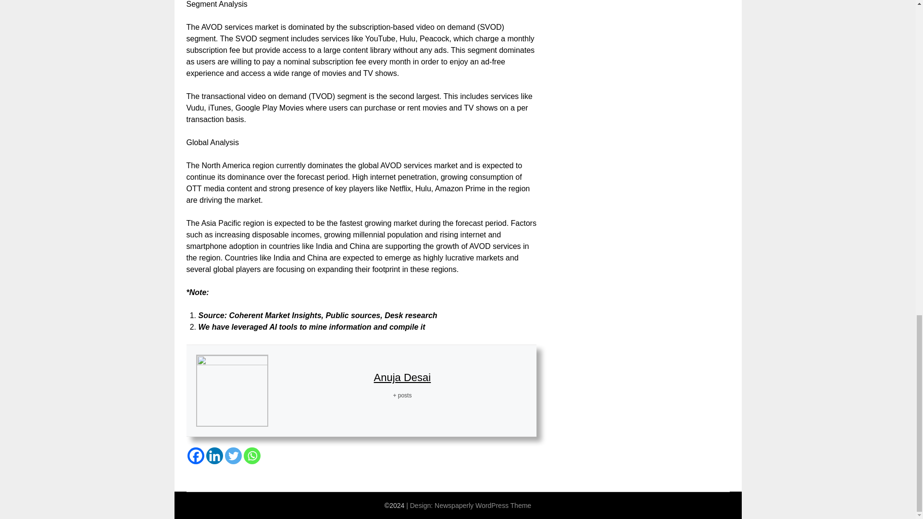 This screenshot has width=923, height=519. I want to click on Whatsapp, so click(252, 456).